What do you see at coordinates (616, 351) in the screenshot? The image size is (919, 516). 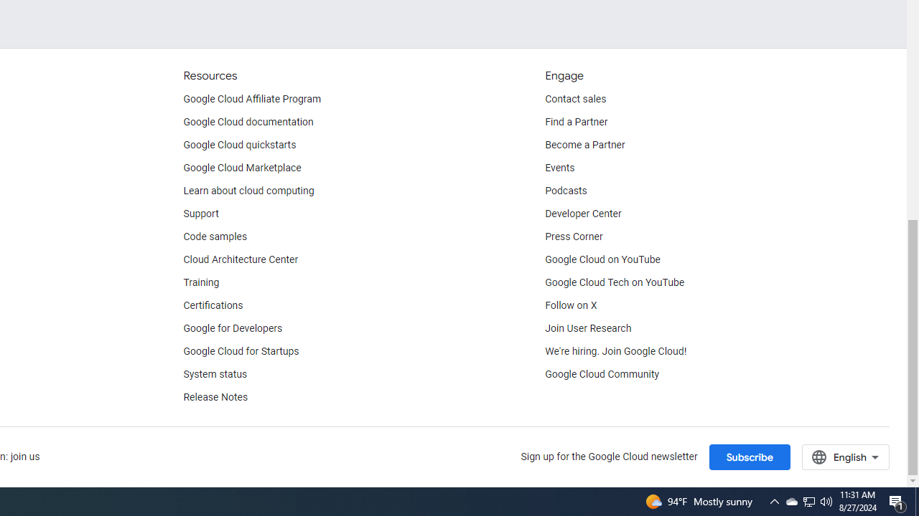 I see `We're hiring. Join Google Cloud!` at bounding box center [616, 351].